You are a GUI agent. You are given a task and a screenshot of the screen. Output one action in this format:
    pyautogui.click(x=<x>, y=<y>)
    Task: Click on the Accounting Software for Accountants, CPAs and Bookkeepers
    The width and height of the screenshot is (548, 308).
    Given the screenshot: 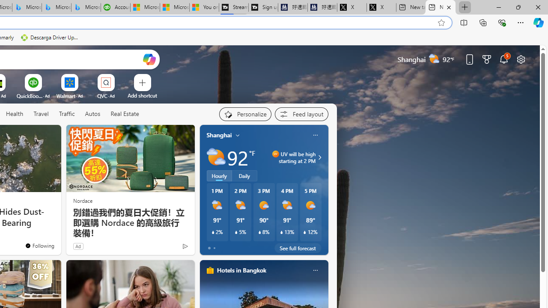 What is the action you would take?
    pyautogui.click(x=116, y=8)
    